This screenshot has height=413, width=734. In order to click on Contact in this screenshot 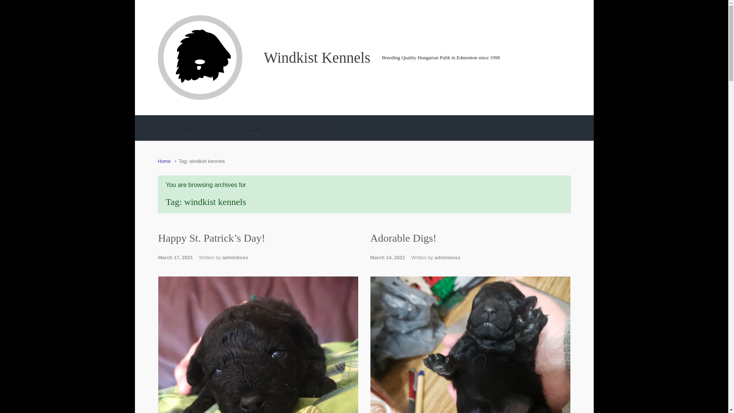, I will do `click(313, 128)`.